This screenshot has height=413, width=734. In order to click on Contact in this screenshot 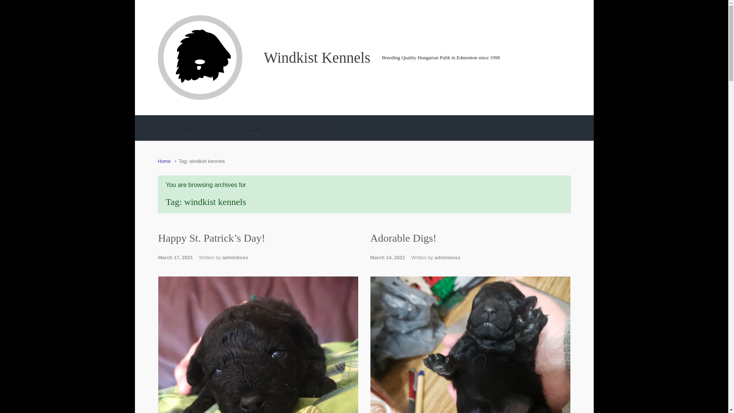, I will do `click(313, 128)`.